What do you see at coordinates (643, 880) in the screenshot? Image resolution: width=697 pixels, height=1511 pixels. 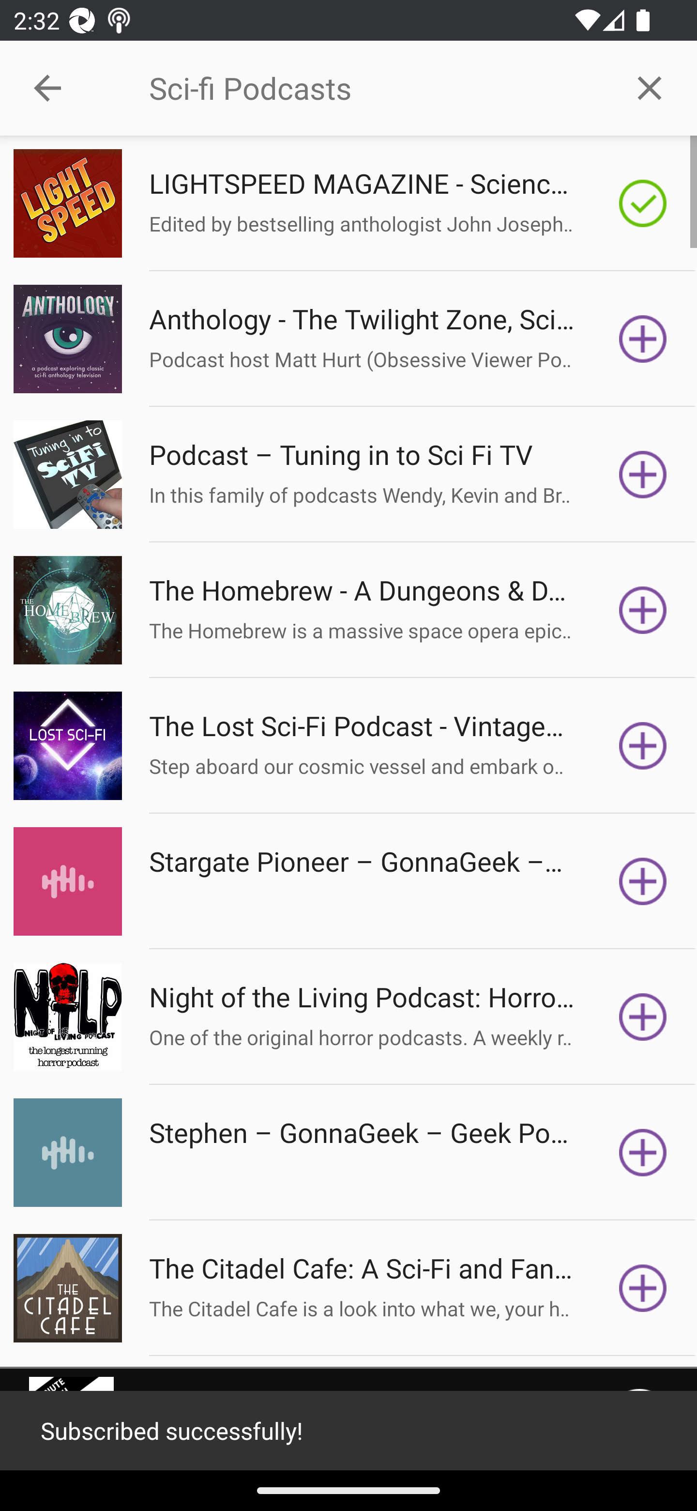 I see `Subscribe` at bounding box center [643, 880].